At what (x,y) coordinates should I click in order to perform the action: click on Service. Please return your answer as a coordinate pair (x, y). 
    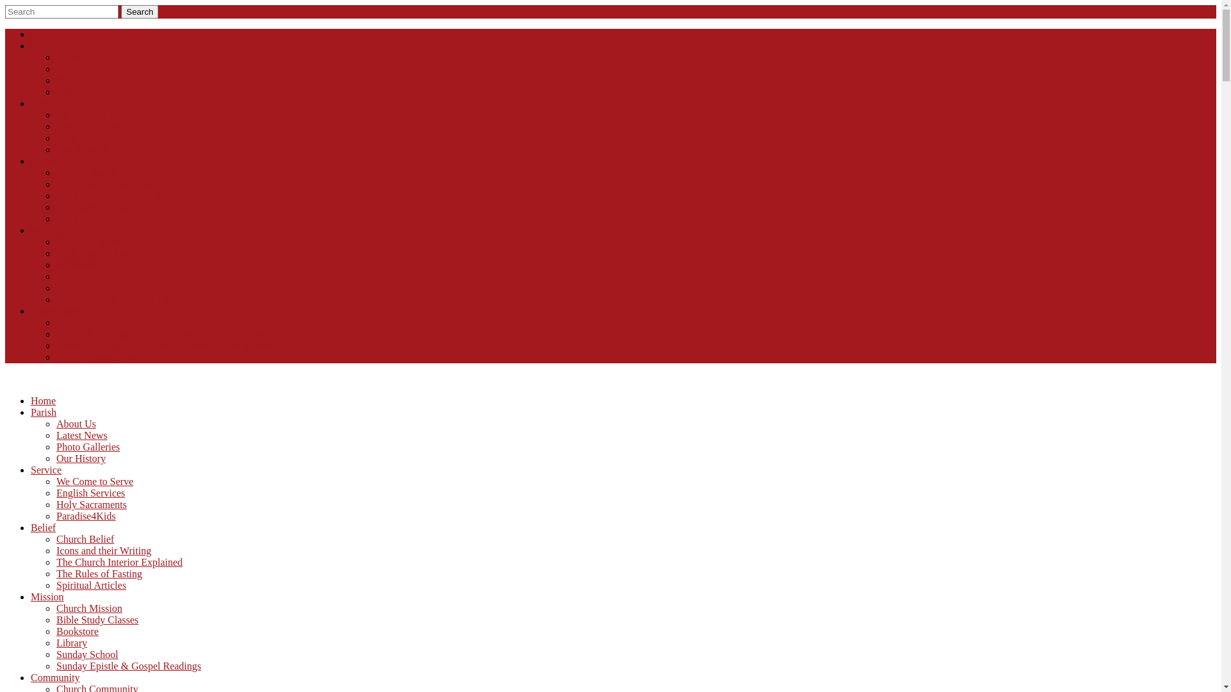
    Looking at the image, I should click on (46, 104).